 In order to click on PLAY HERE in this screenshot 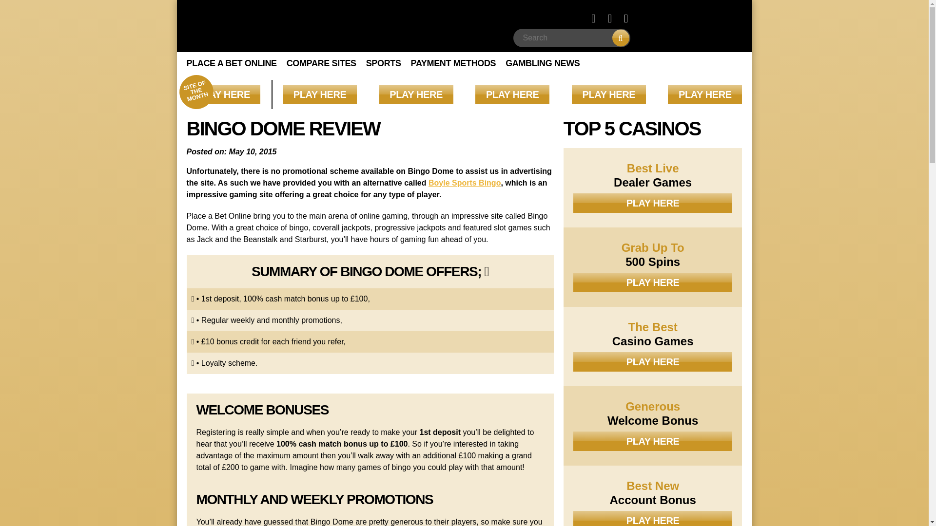, I will do `click(319, 94)`.